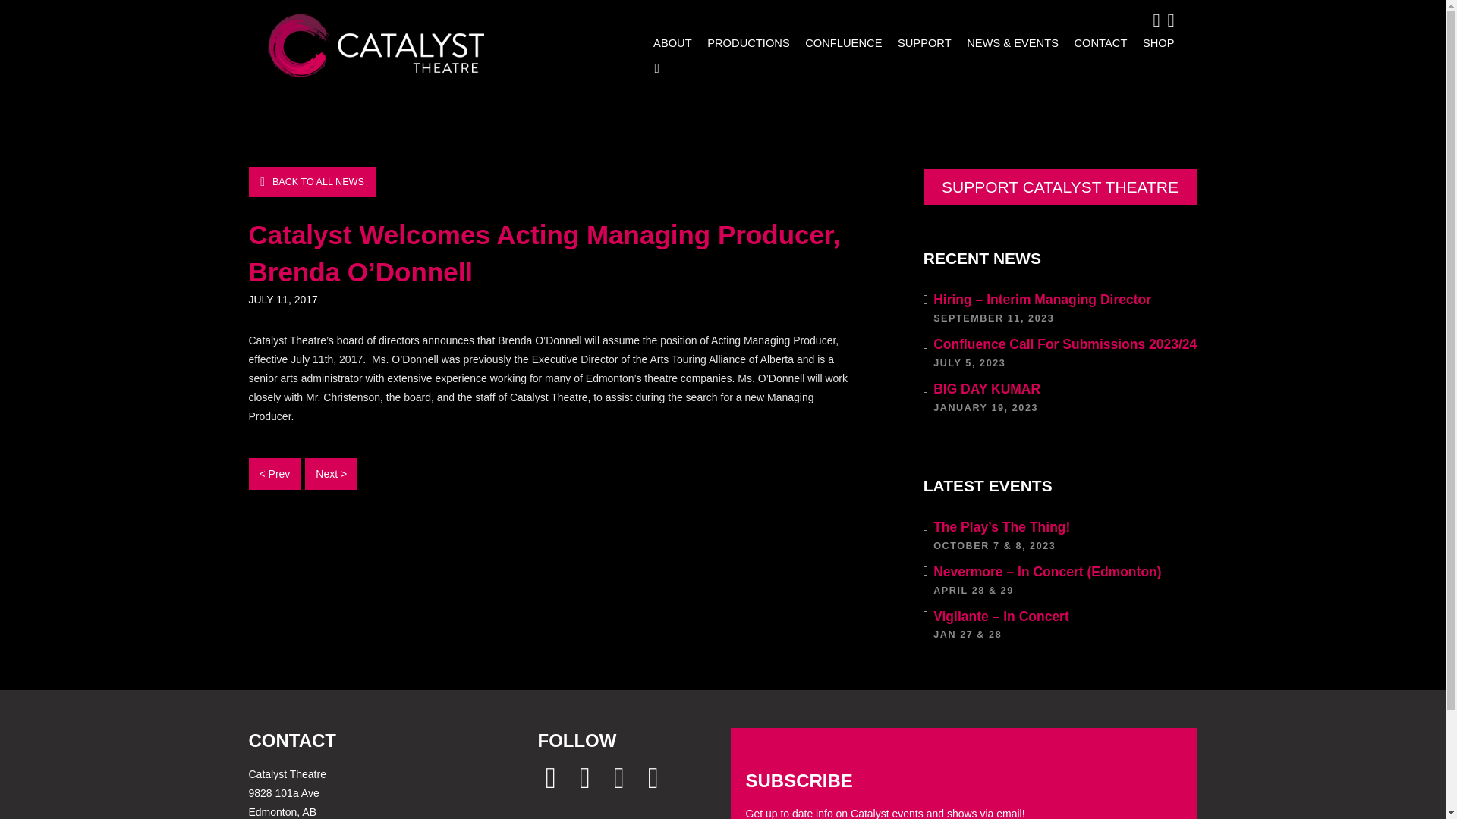 The width and height of the screenshot is (1457, 819). What do you see at coordinates (1096, 42) in the screenshot?
I see `SUPPORT CATALYST THEATRE` at bounding box center [1096, 42].